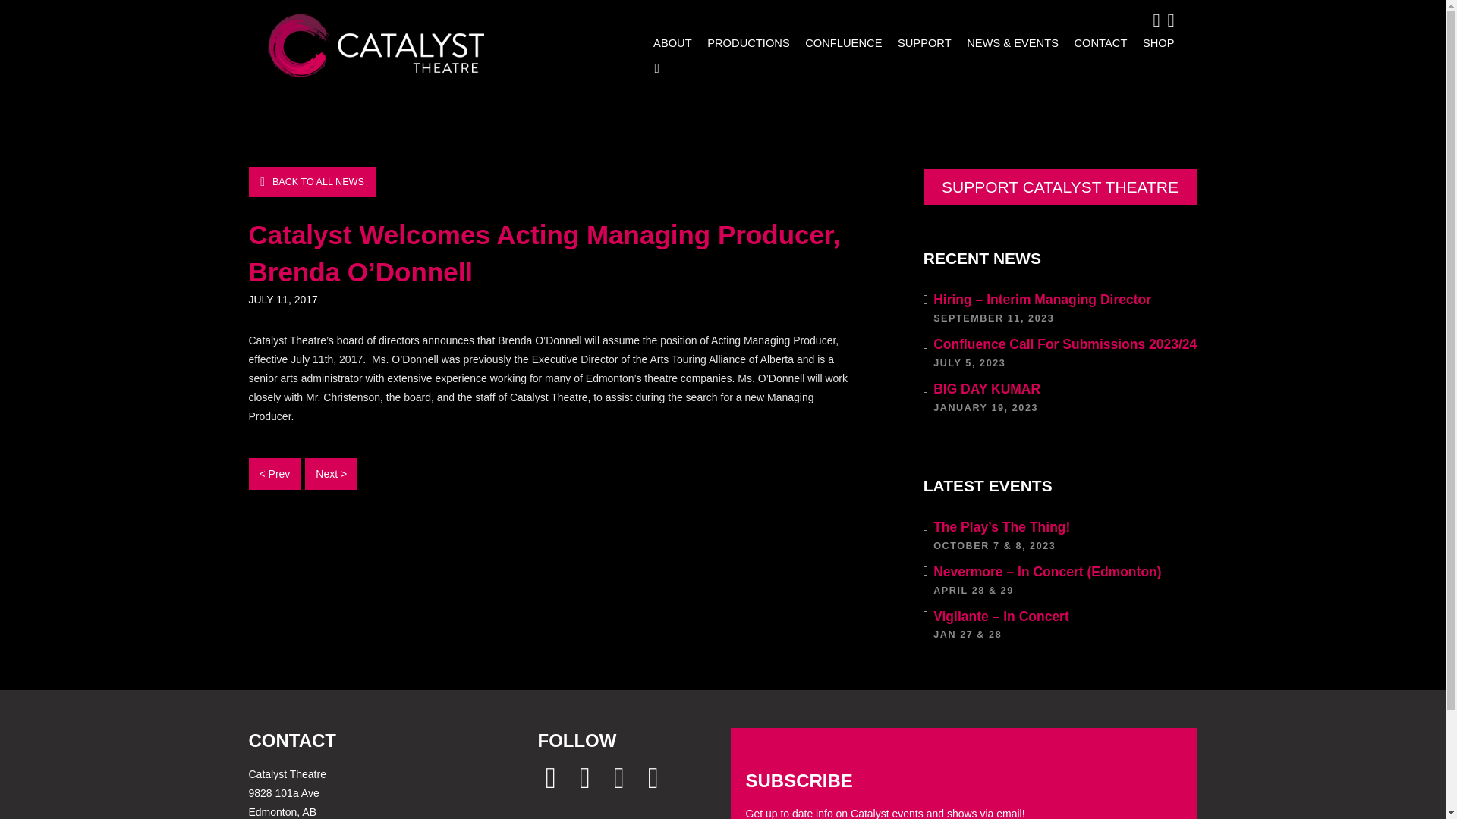 The width and height of the screenshot is (1457, 819). What do you see at coordinates (1096, 42) in the screenshot?
I see `SUPPORT CATALYST THEATRE` at bounding box center [1096, 42].